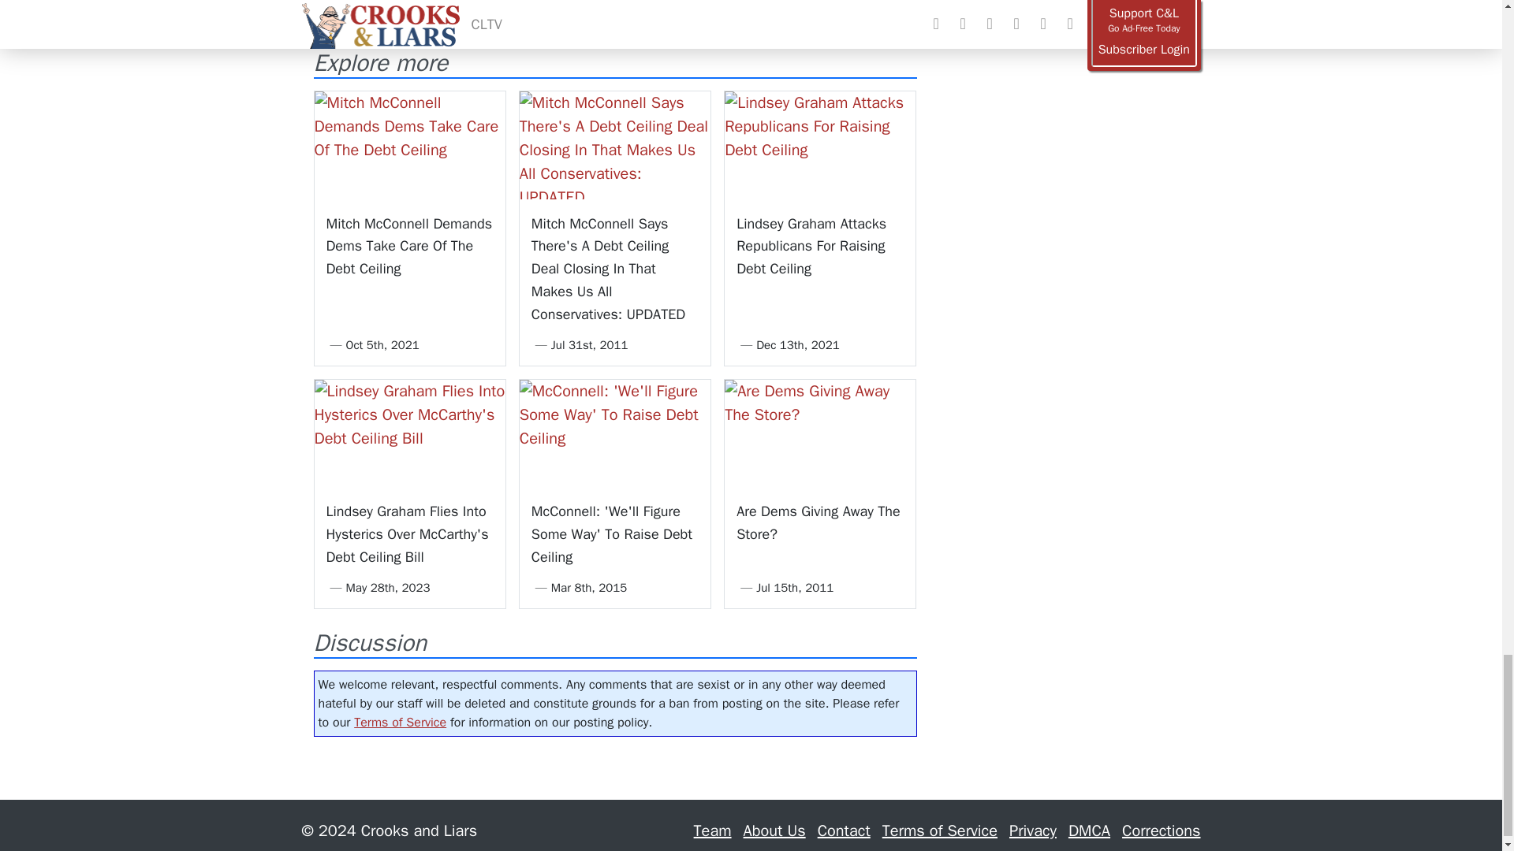 The image size is (1514, 851). I want to click on Mitch McConnell Demands Dems Take Care Of The Debt Ceiling, so click(410, 247).